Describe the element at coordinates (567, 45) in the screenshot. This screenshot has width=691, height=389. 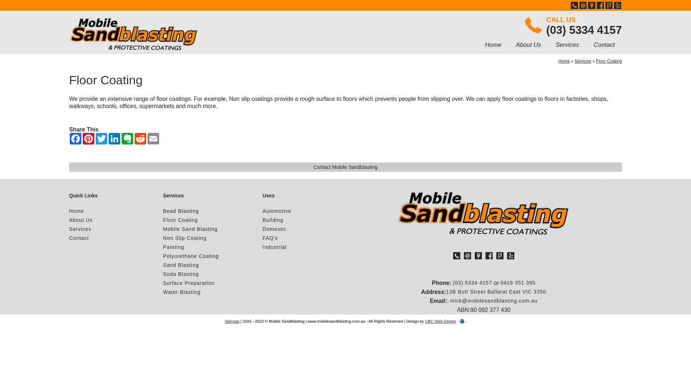
I see `Services` at that location.